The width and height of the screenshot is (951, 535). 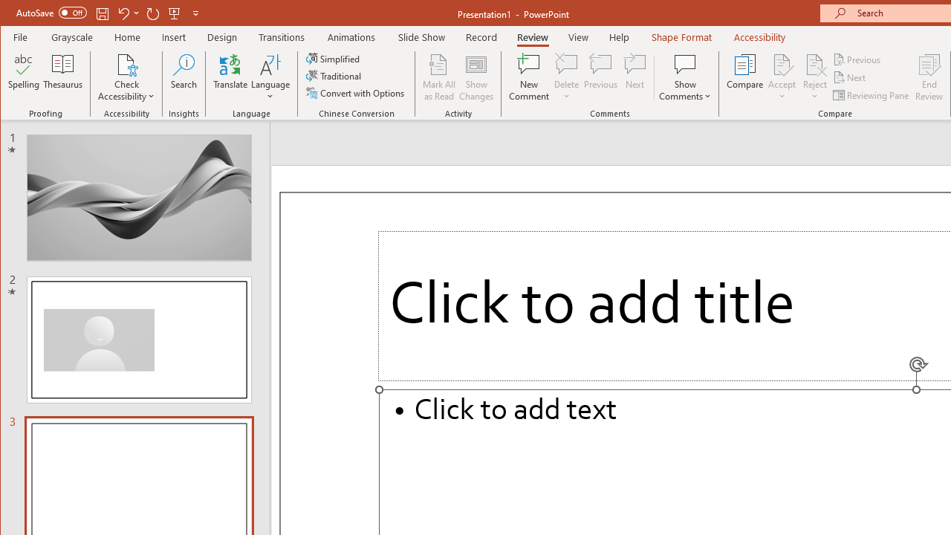 What do you see at coordinates (126, 77) in the screenshot?
I see `Check Accessibility` at bounding box center [126, 77].